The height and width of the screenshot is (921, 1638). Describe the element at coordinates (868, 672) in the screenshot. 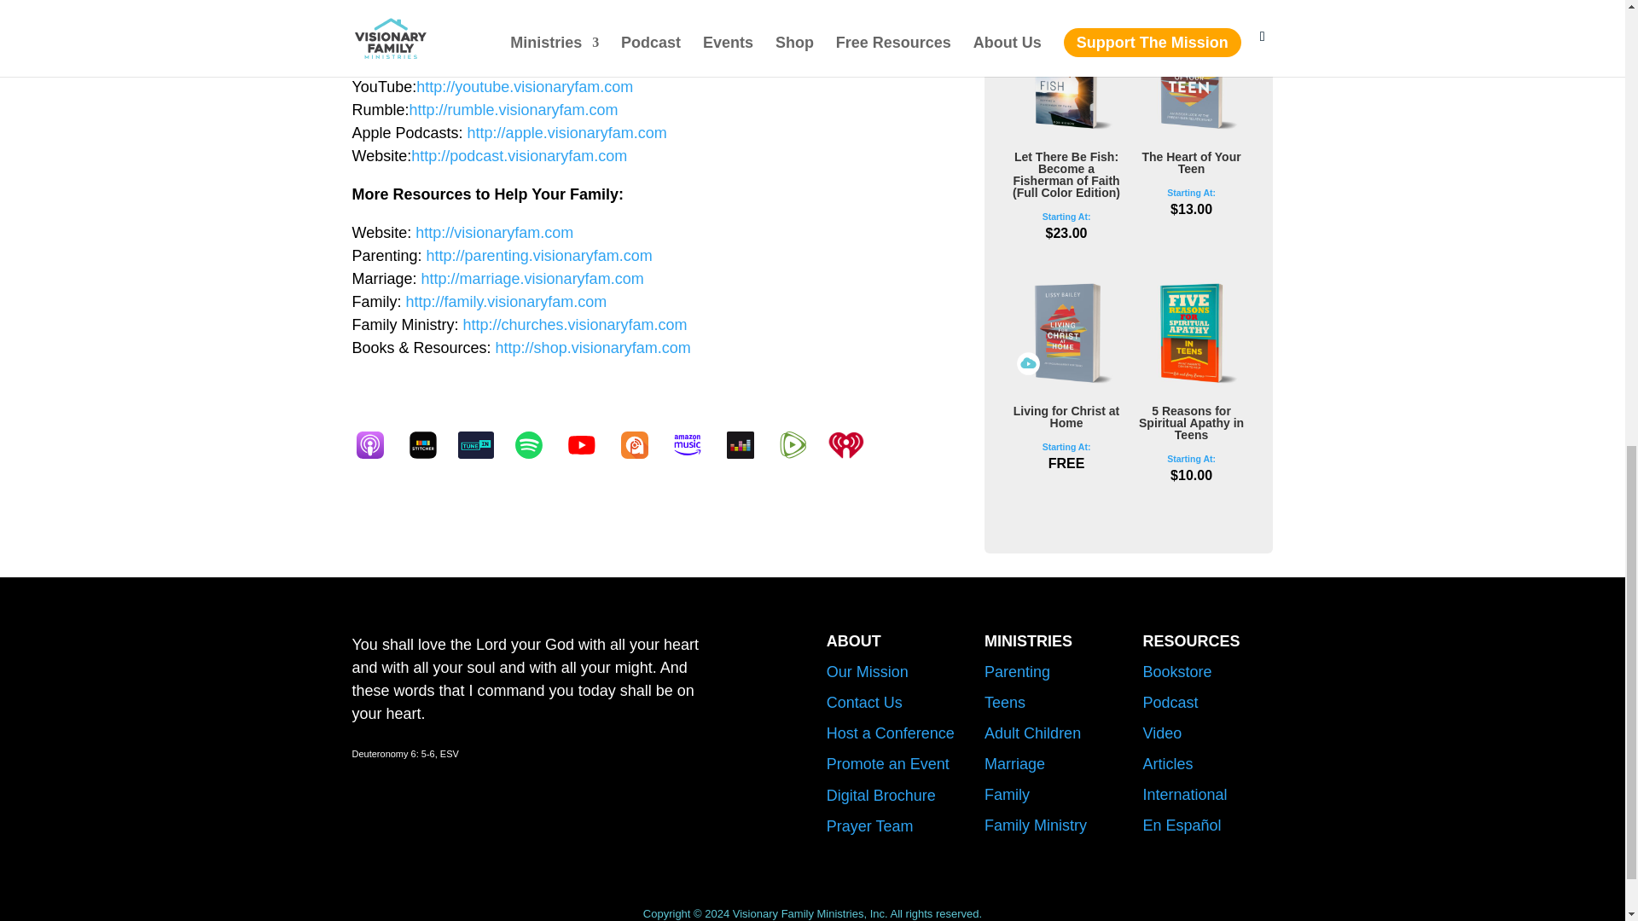

I see `Our Ministry` at that location.